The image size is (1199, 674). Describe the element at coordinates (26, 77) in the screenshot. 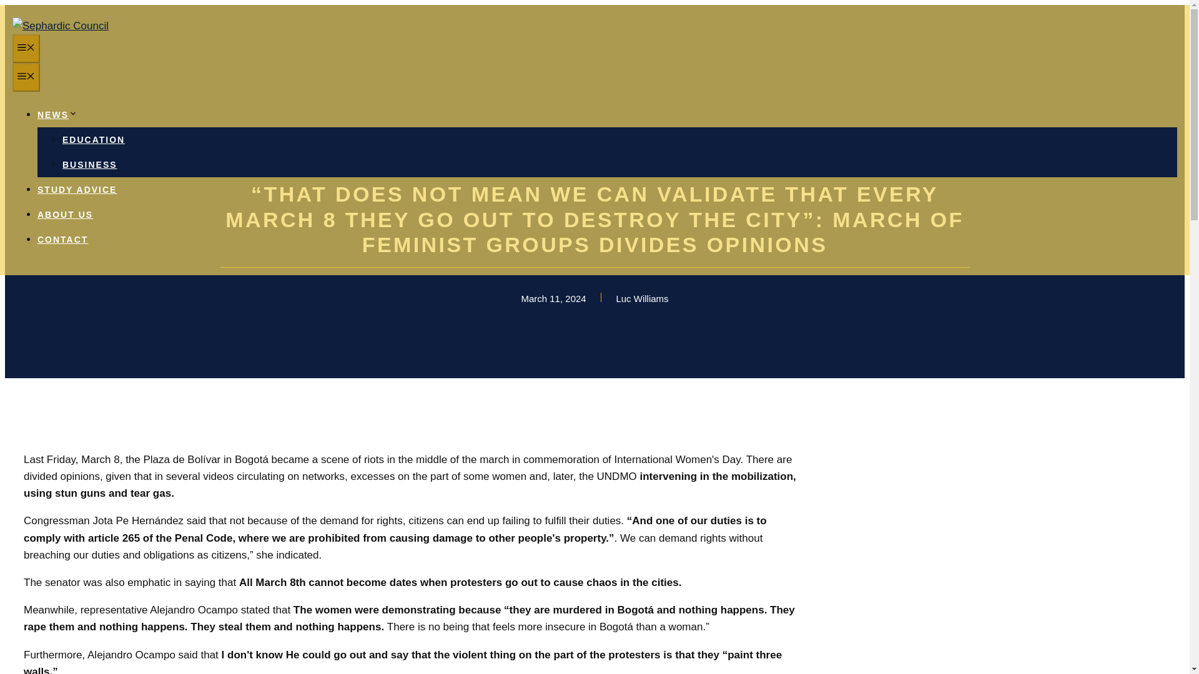

I see `MENU` at that location.